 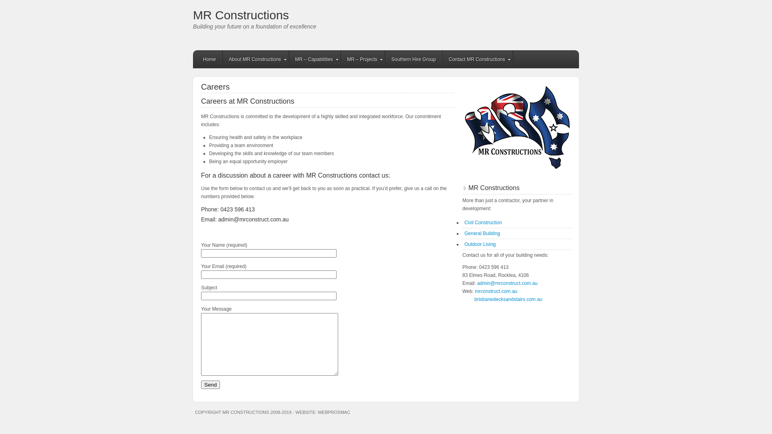 What do you see at coordinates (508, 299) in the screenshot?
I see `brisbanedecksandstairs.com.au` at bounding box center [508, 299].